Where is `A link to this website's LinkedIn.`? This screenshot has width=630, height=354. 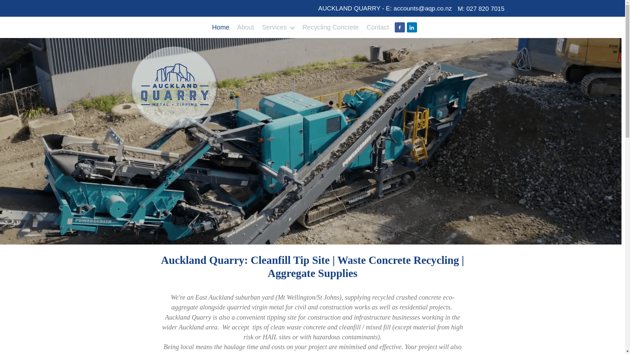 A link to this website's LinkedIn. is located at coordinates (412, 28).